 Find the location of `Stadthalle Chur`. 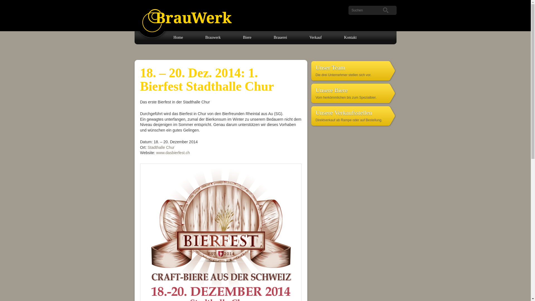

Stadthalle Chur is located at coordinates (161, 147).